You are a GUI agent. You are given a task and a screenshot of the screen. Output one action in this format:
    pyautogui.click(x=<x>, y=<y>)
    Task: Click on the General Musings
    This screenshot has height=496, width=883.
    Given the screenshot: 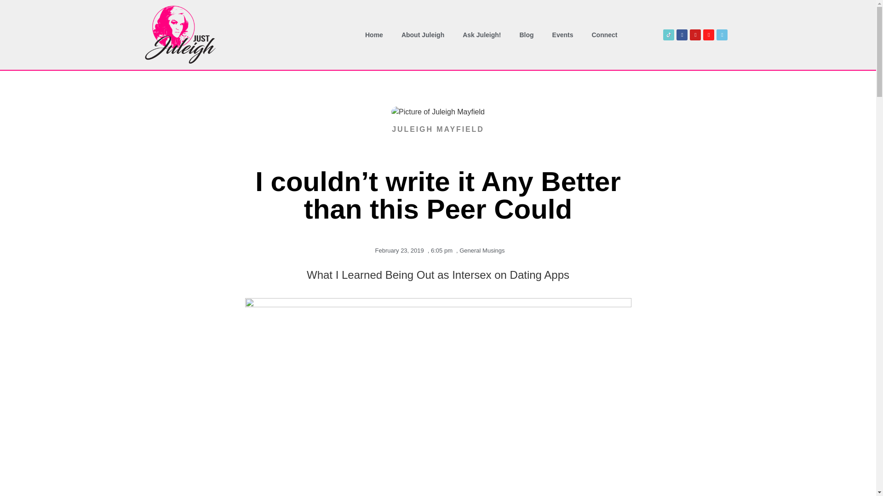 What is the action you would take?
    pyautogui.click(x=482, y=250)
    